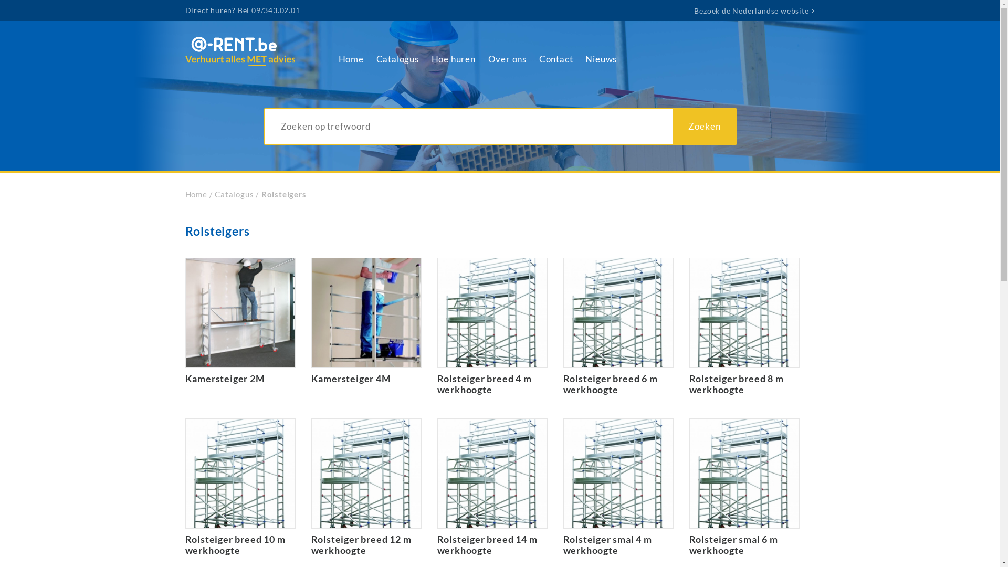 The image size is (1008, 567). What do you see at coordinates (744, 327) in the screenshot?
I see `Rolsteiger breed 8 m werkhoogte` at bounding box center [744, 327].